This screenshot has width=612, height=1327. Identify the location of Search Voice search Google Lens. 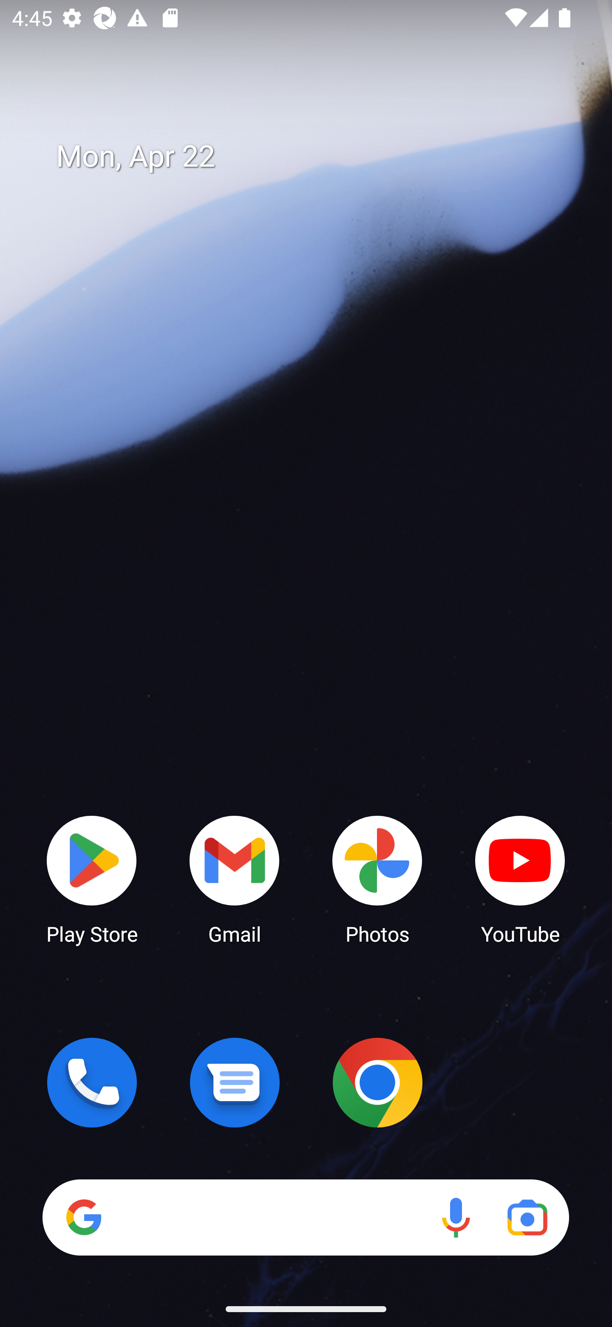
(306, 1217).